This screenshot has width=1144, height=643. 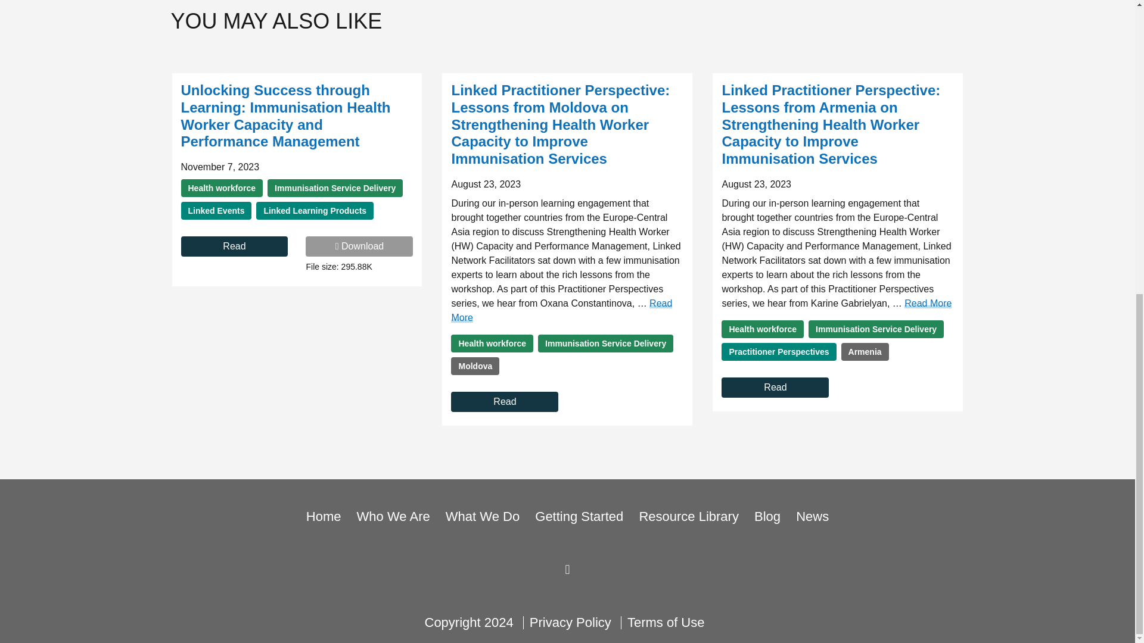 I want to click on immunisation-service-delivery, so click(x=605, y=343).